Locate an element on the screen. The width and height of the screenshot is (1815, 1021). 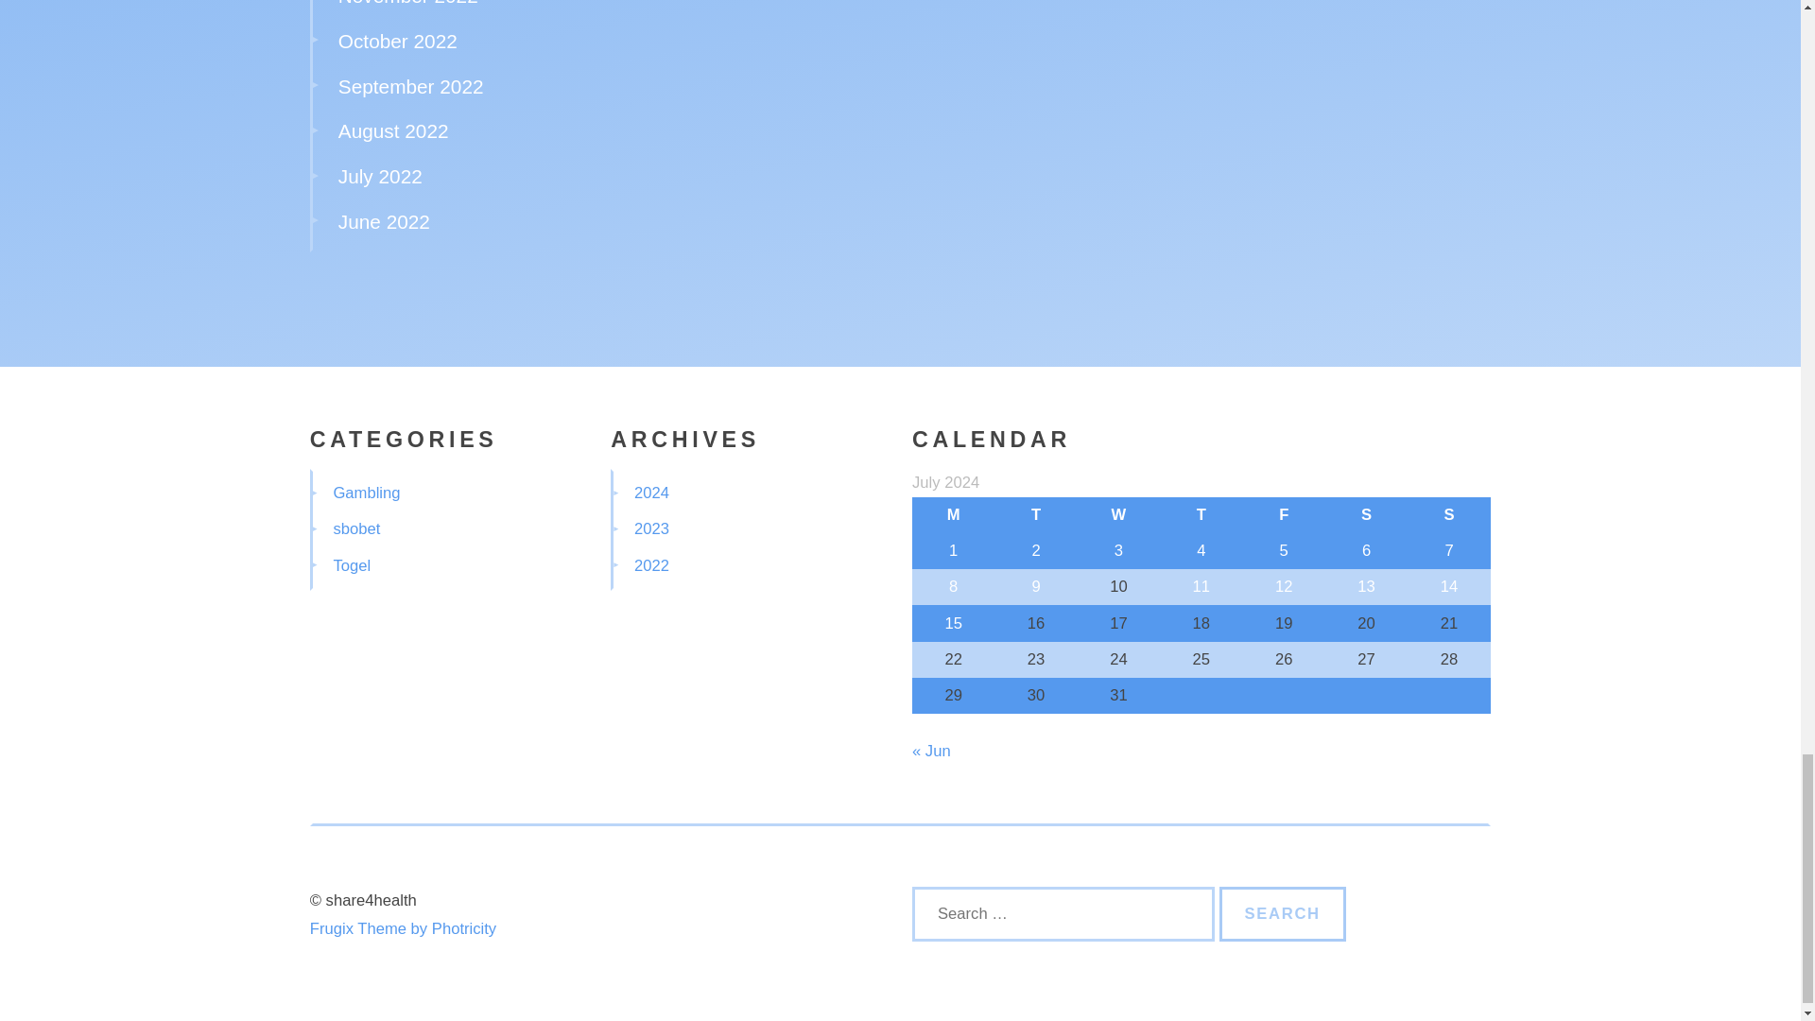
Saturday is located at coordinates (1366, 514).